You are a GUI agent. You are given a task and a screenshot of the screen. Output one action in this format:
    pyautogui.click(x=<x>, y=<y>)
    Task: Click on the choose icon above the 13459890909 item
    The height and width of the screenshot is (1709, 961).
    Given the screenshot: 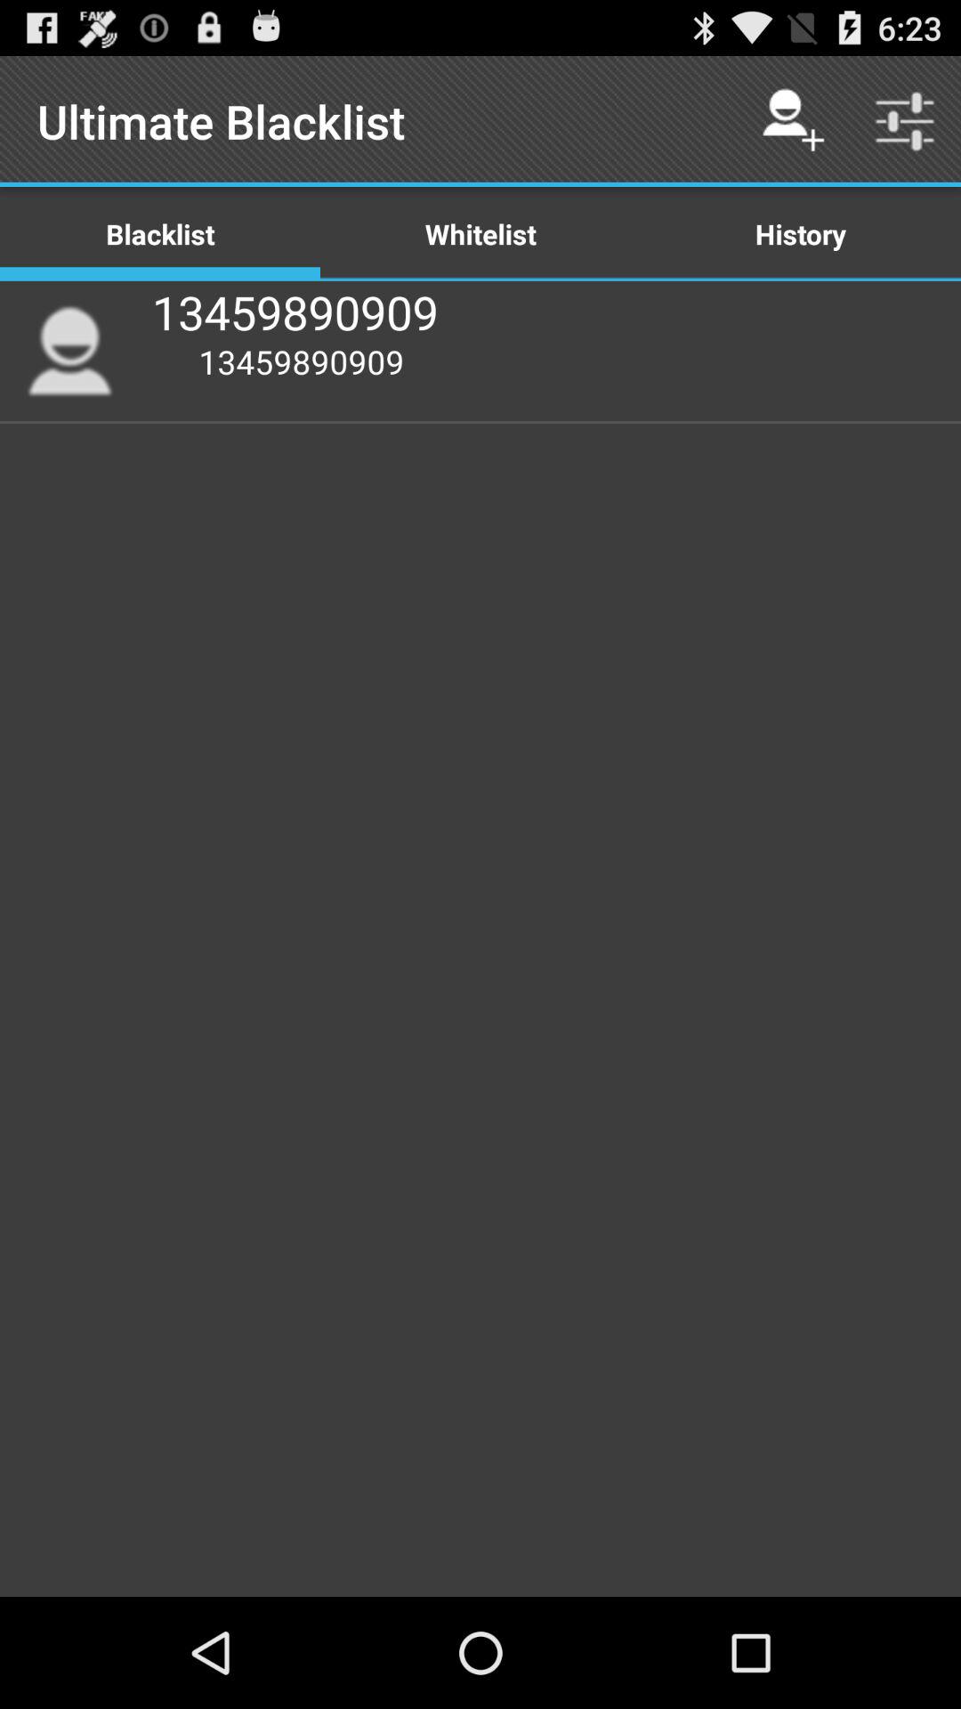 What is the action you would take?
    pyautogui.click(x=480, y=233)
    